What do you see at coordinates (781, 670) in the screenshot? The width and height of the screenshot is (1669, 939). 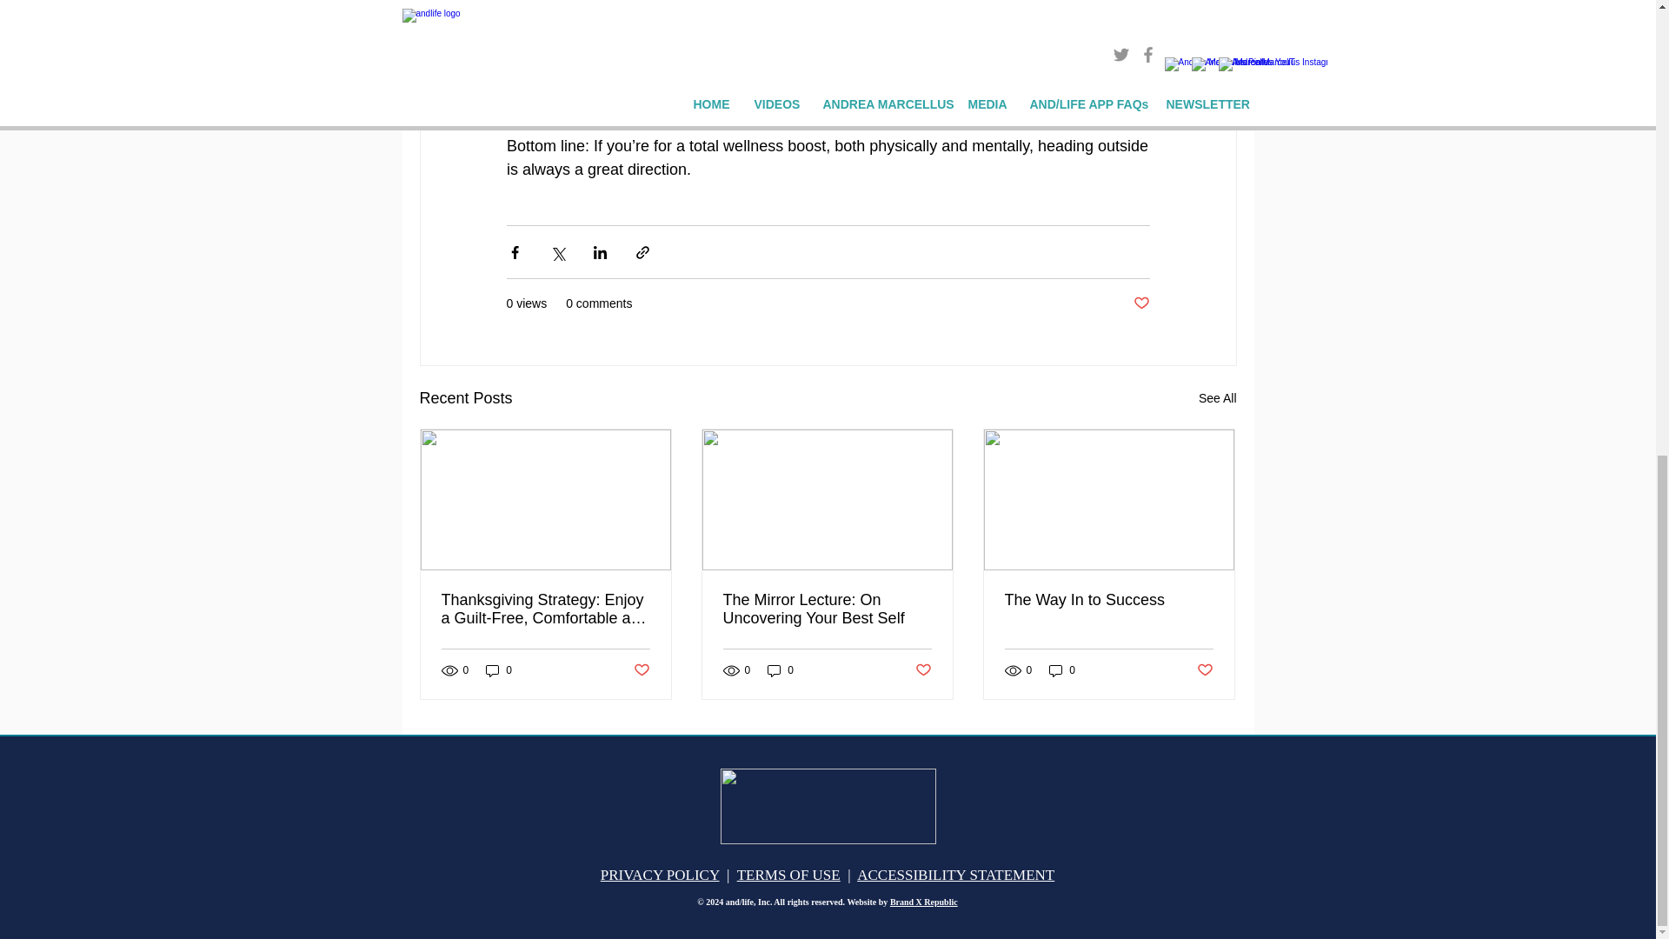 I see `0` at bounding box center [781, 670].